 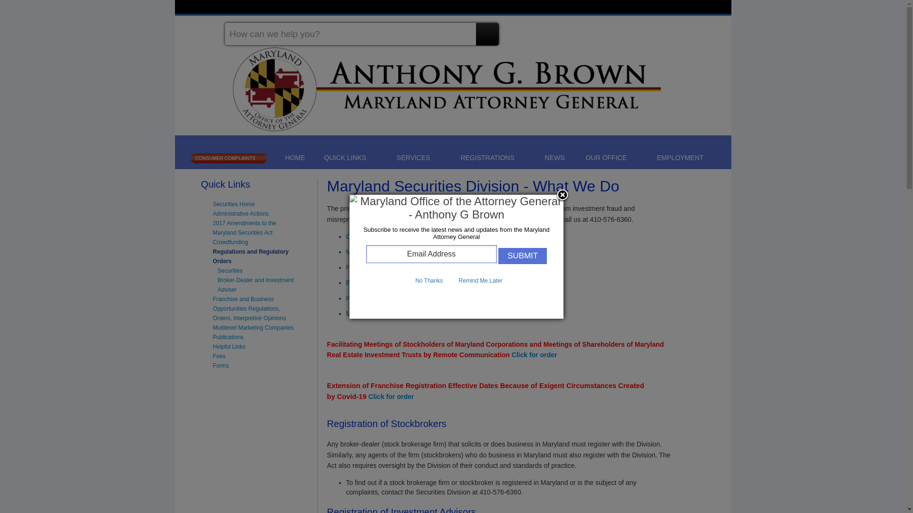 I want to click on CONSUMER COMPLAINTS, so click(x=228, y=158).